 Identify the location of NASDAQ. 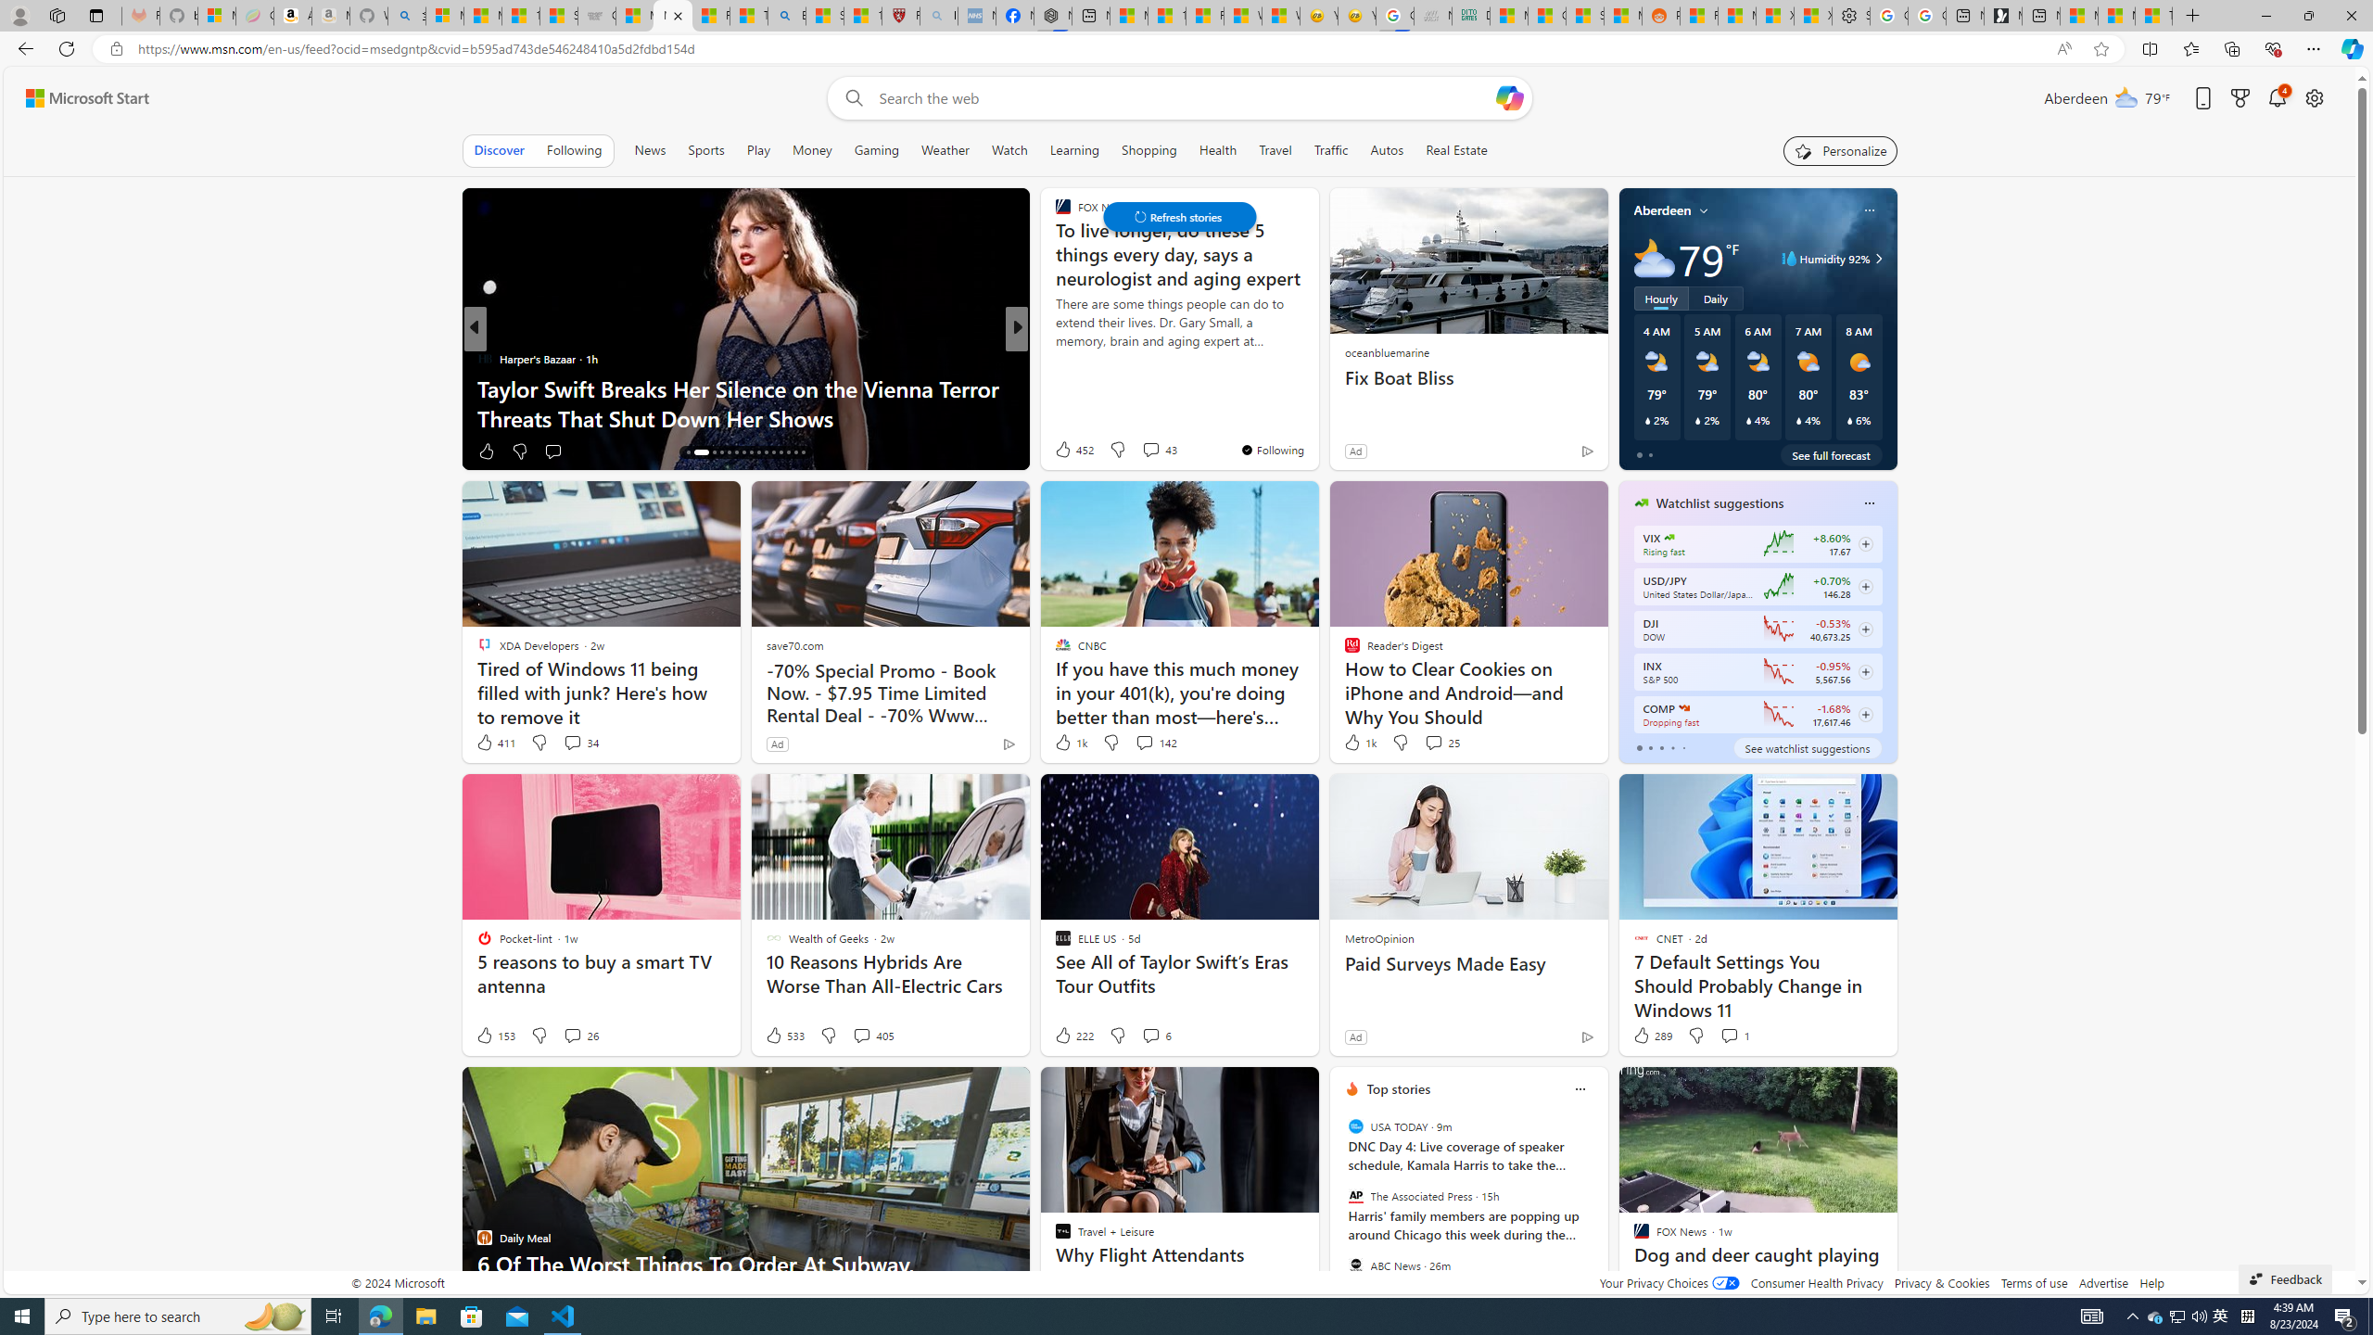
(1683, 708).